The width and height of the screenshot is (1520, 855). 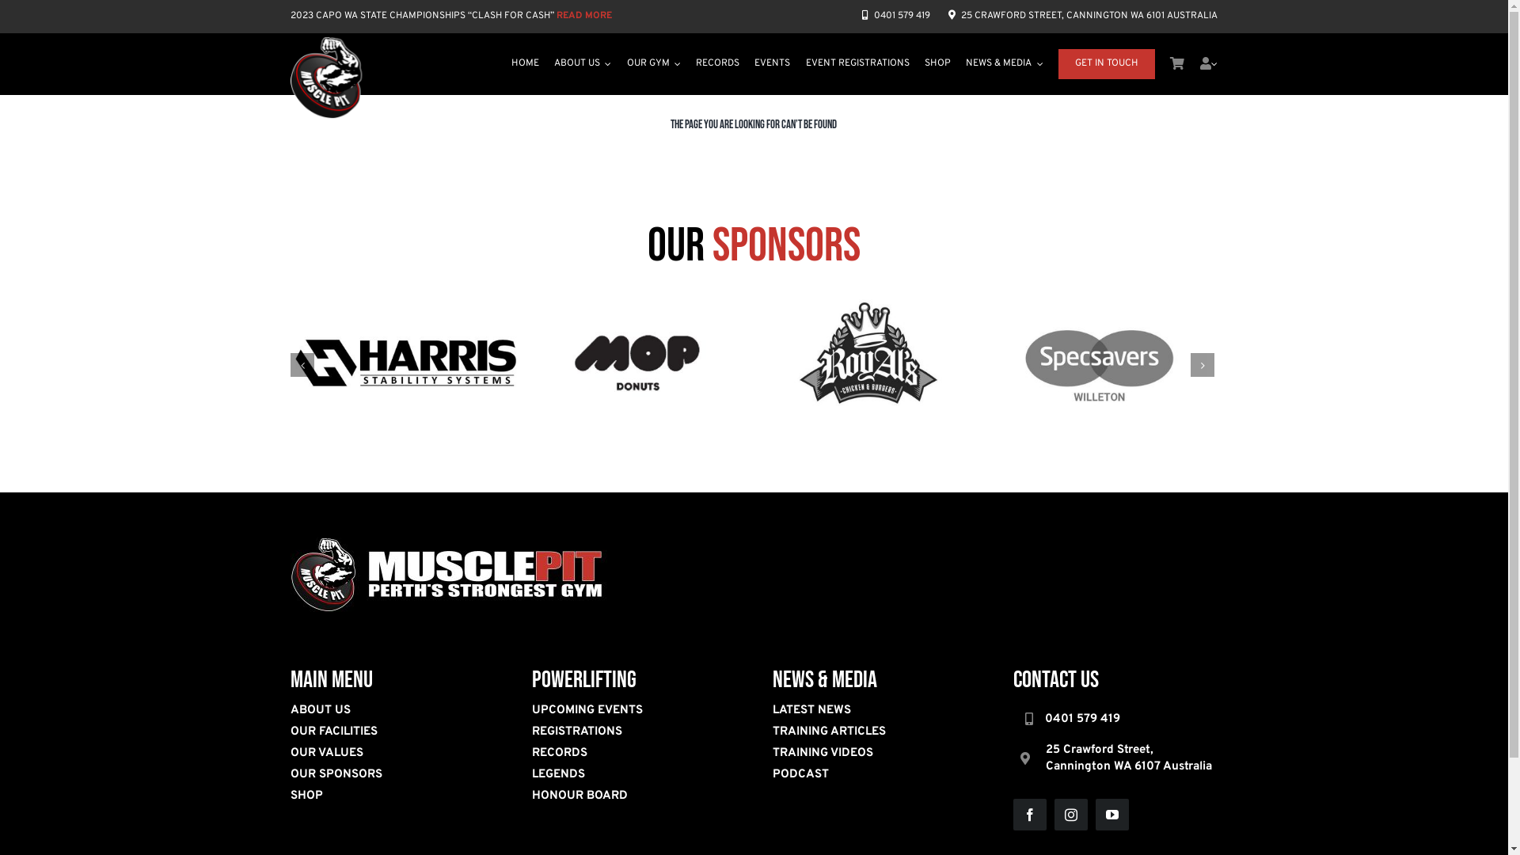 I want to click on REGISTRATIONS, so click(x=633, y=731).